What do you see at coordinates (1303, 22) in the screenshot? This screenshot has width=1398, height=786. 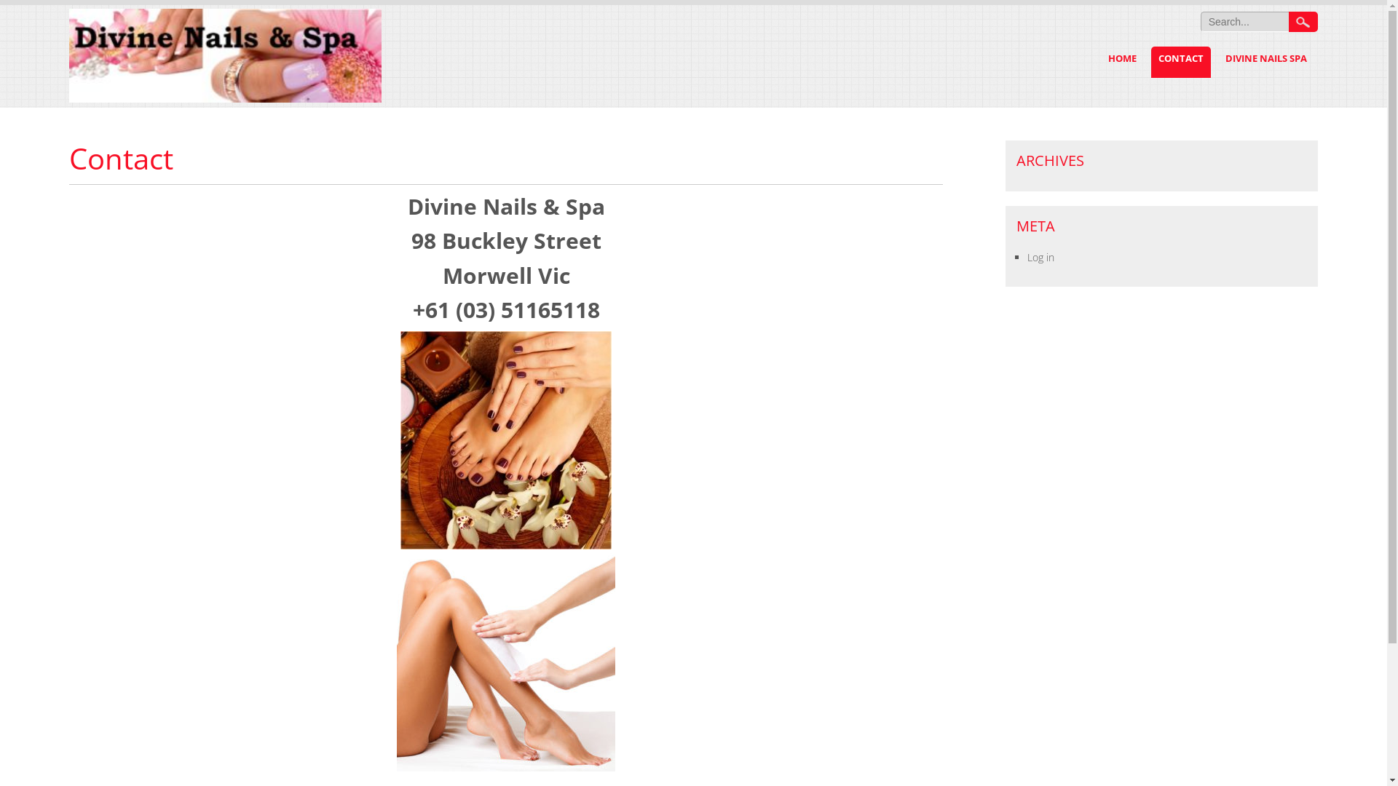 I see `Search` at bounding box center [1303, 22].